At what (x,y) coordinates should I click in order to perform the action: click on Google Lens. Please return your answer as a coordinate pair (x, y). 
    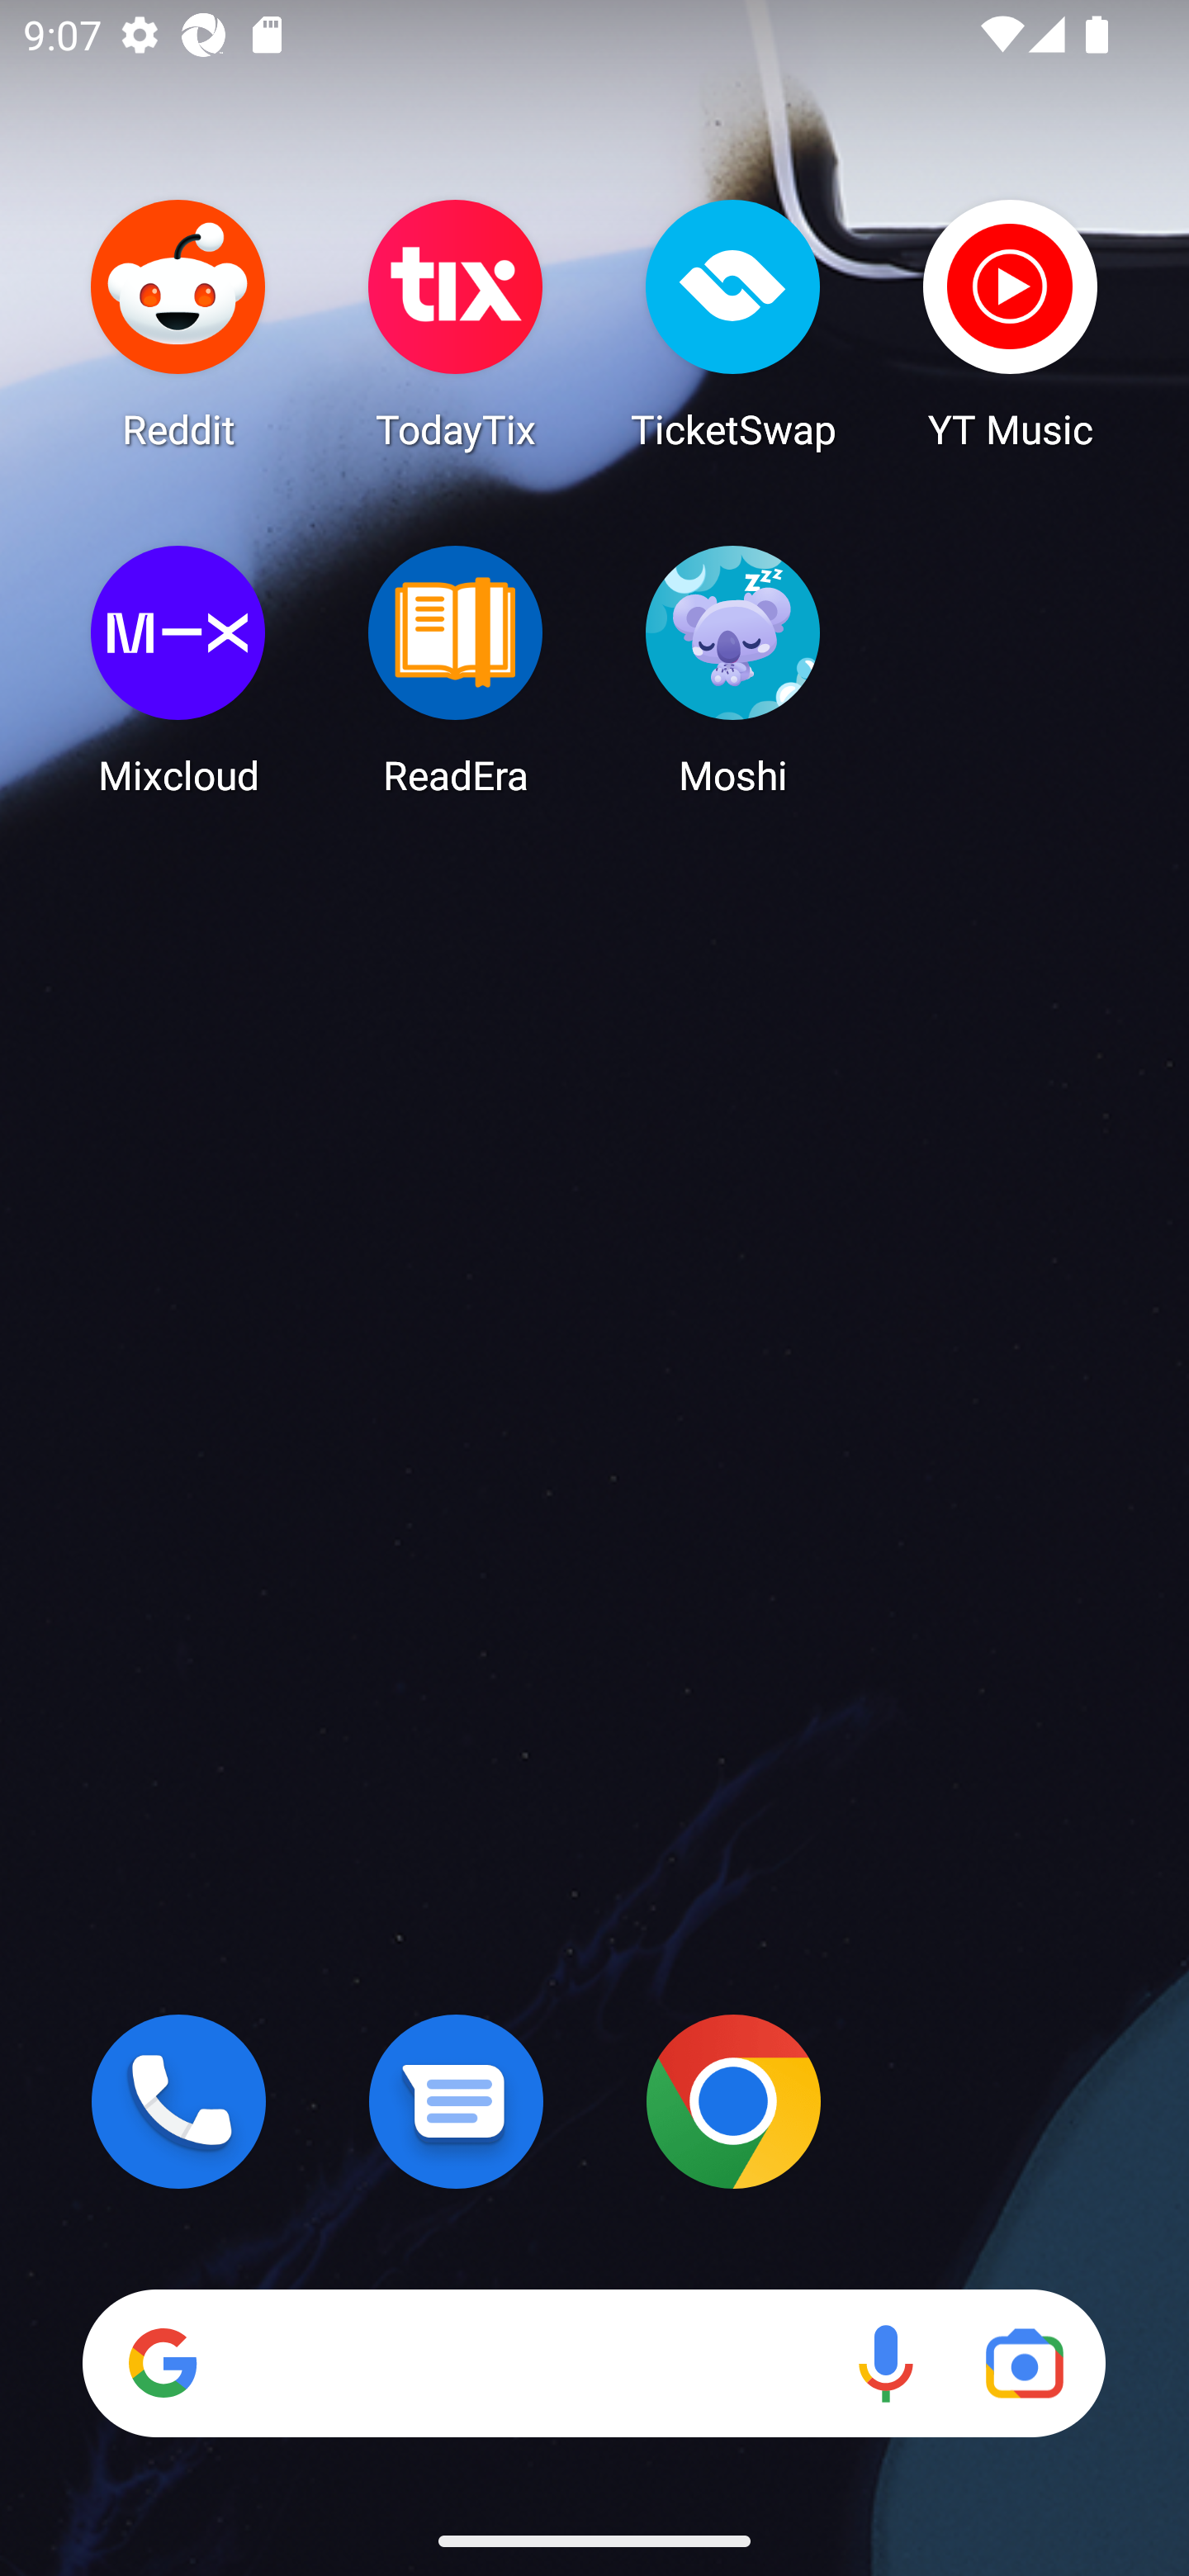
    Looking at the image, I should click on (1024, 2363).